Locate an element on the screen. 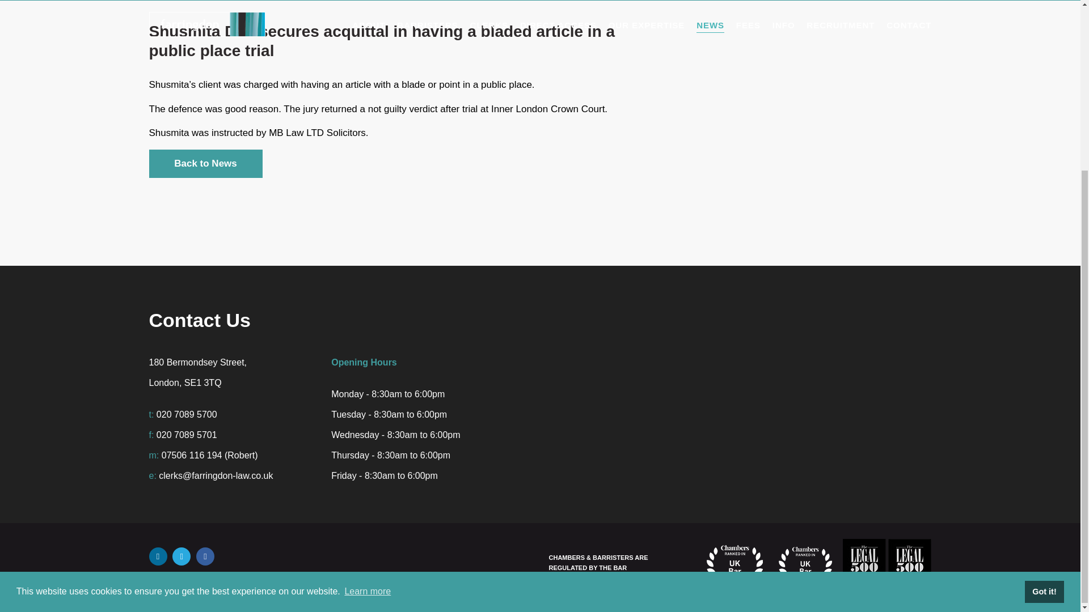 Image resolution: width=1089 pixels, height=612 pixels. Back to News is located at coordinates (205, 163).